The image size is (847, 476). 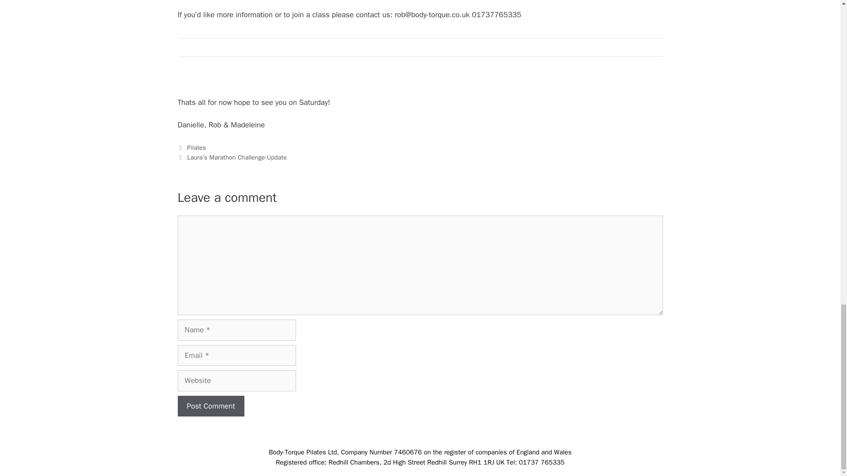 I want to click on Pilates, so click(x=196, y=148).